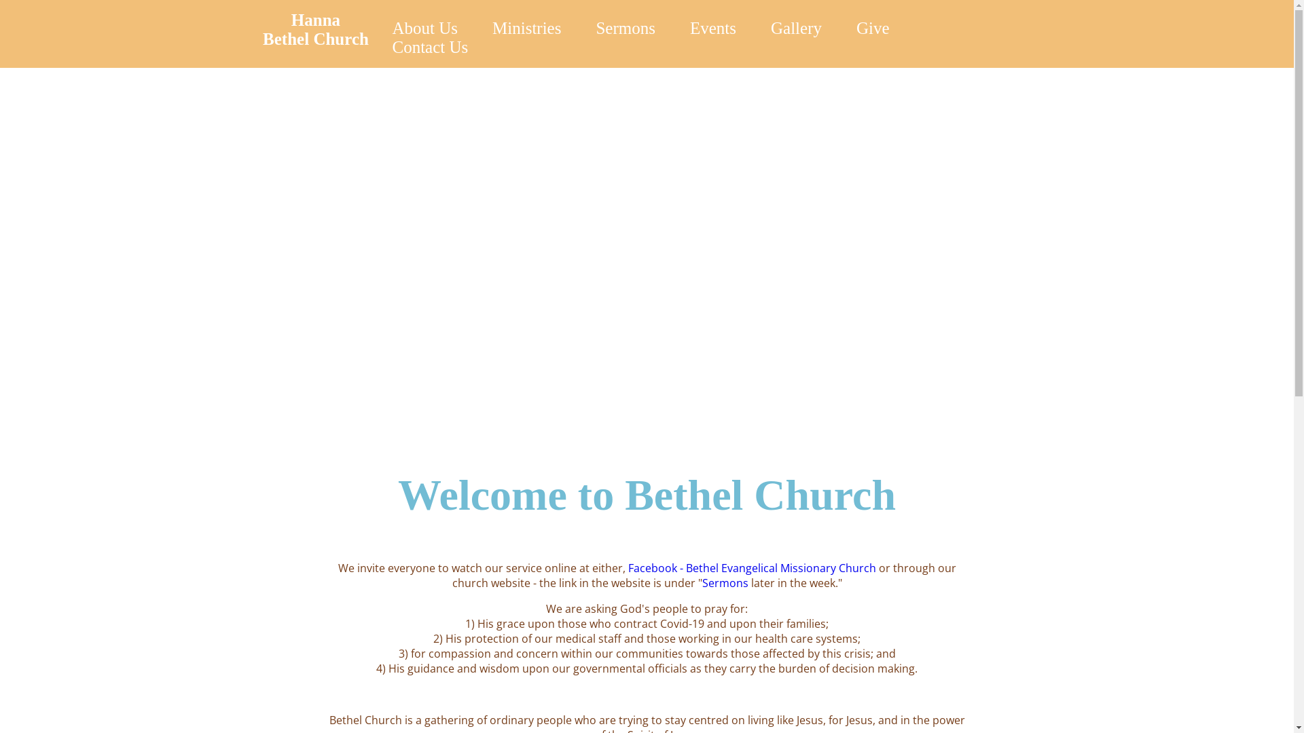  What do you see at coordinates (725, 583) in the screenshot?
I see `Sermons` at bounding box center [725, 583].